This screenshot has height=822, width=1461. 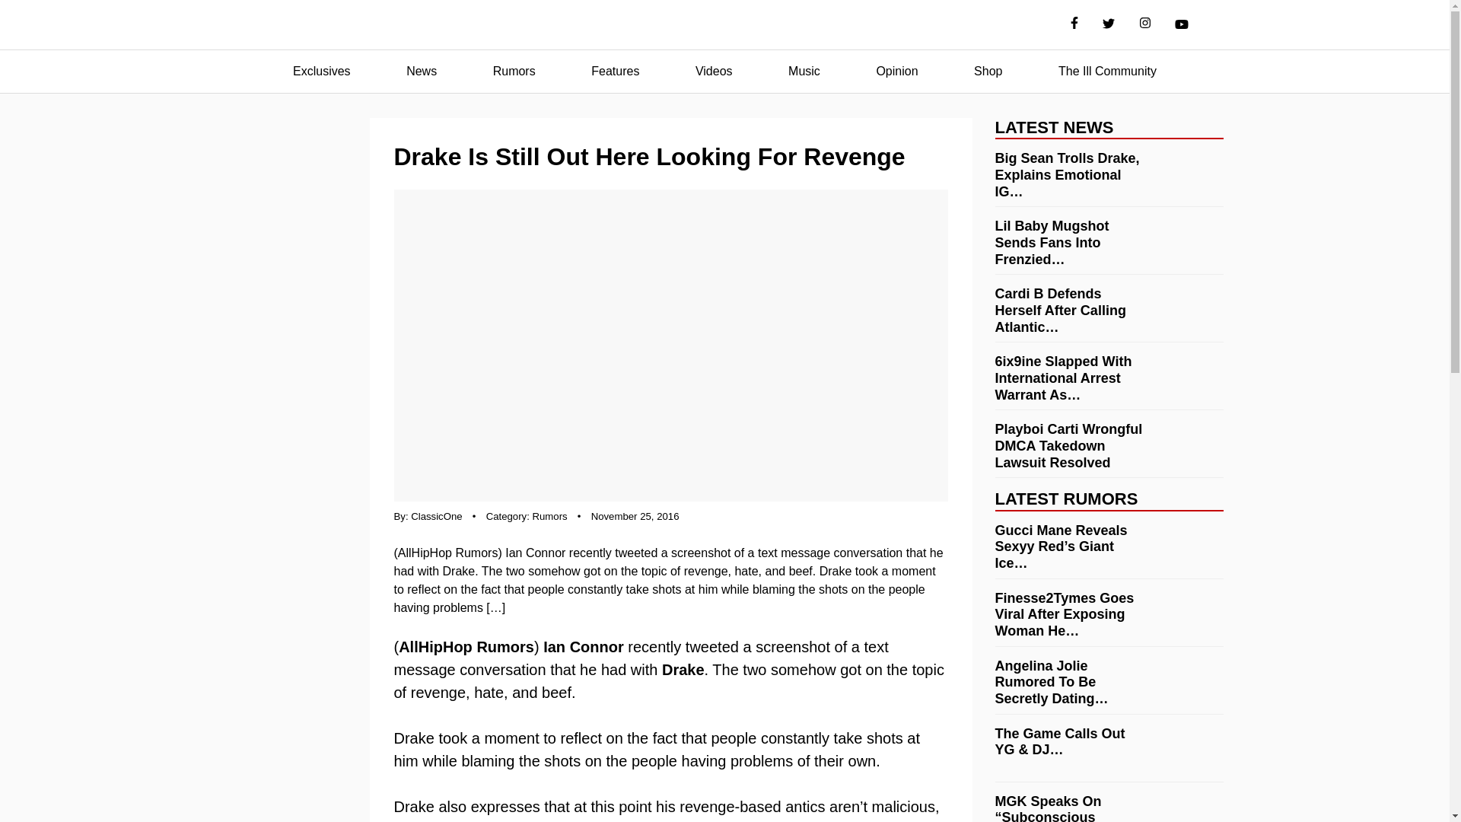 I want to click on Rumors, so click(x=514, y=72).